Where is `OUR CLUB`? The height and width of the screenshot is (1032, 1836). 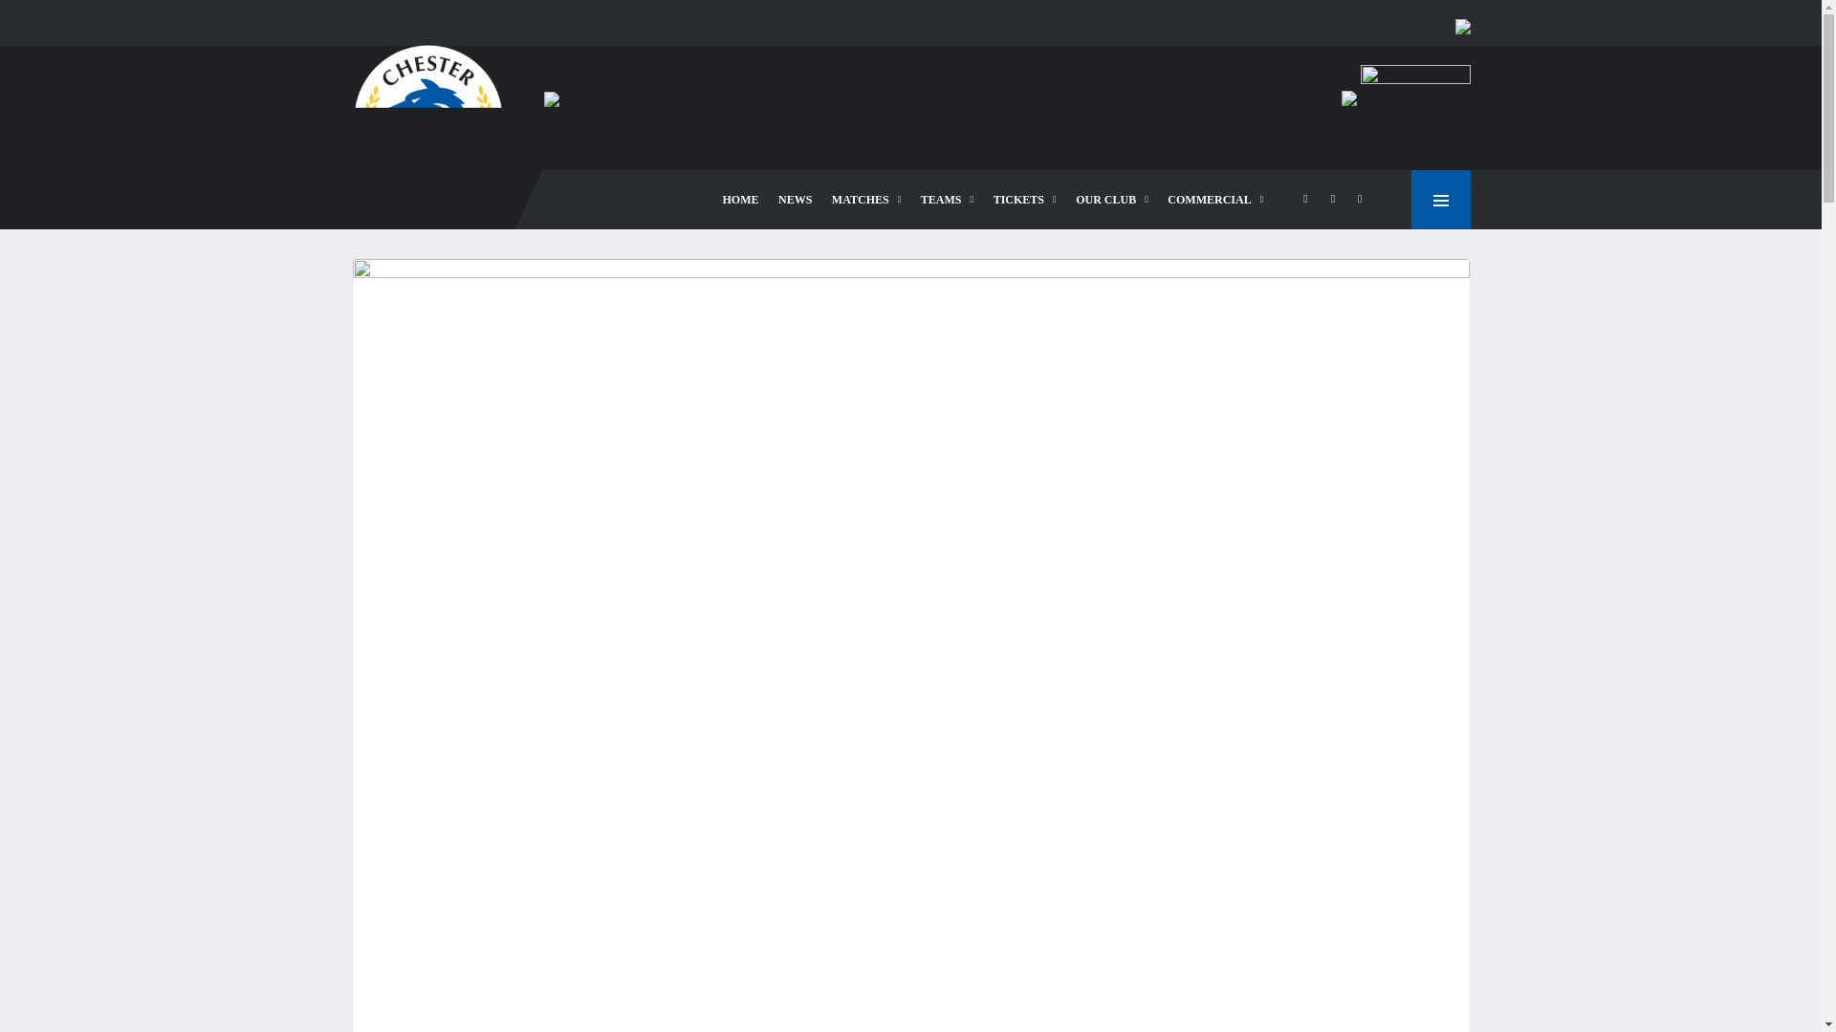
OUR CLUB is located at coordinates (1112, 199).